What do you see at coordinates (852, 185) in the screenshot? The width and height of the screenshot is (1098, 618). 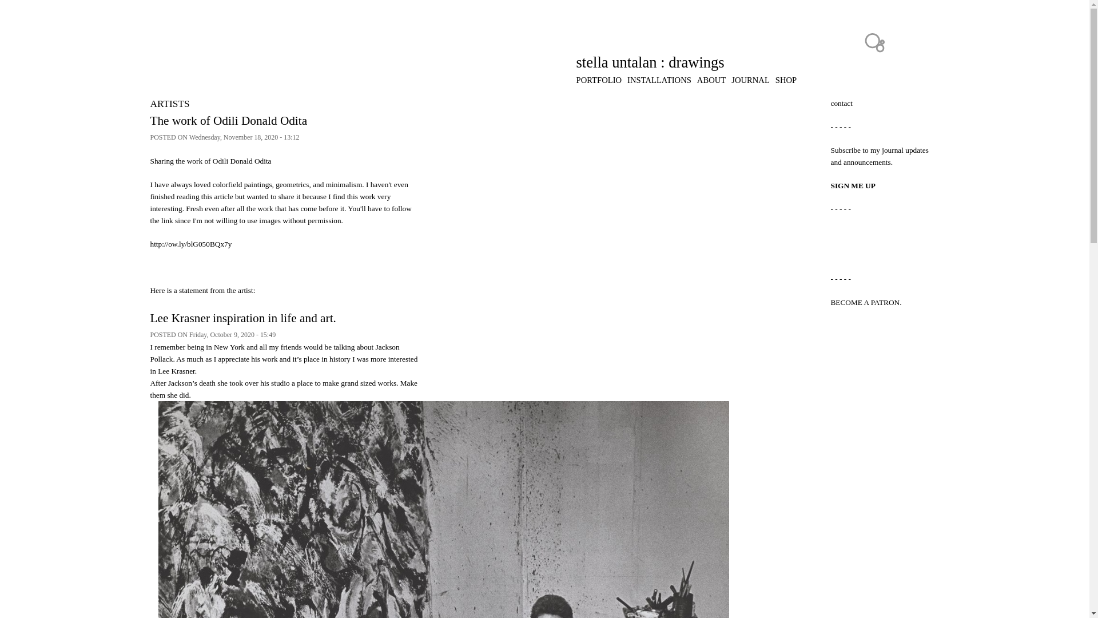 I see `Click to my form` at bounding box center [852, 185].